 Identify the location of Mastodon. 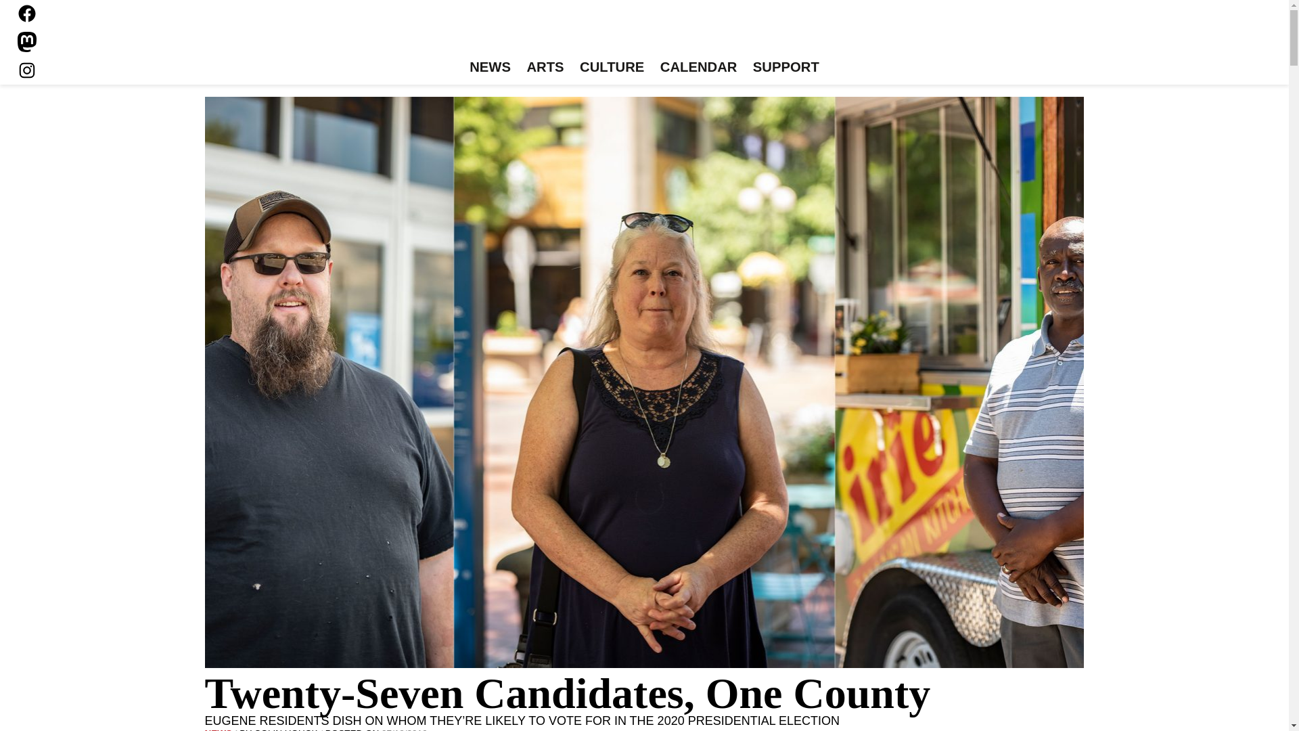
(27, 42).